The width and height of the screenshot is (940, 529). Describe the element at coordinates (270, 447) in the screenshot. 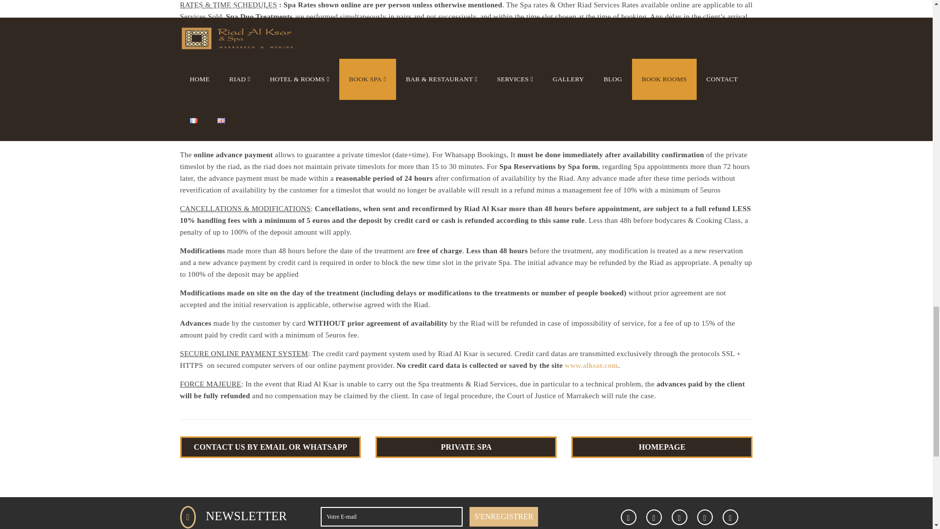

I see `Contact Us` at that location.